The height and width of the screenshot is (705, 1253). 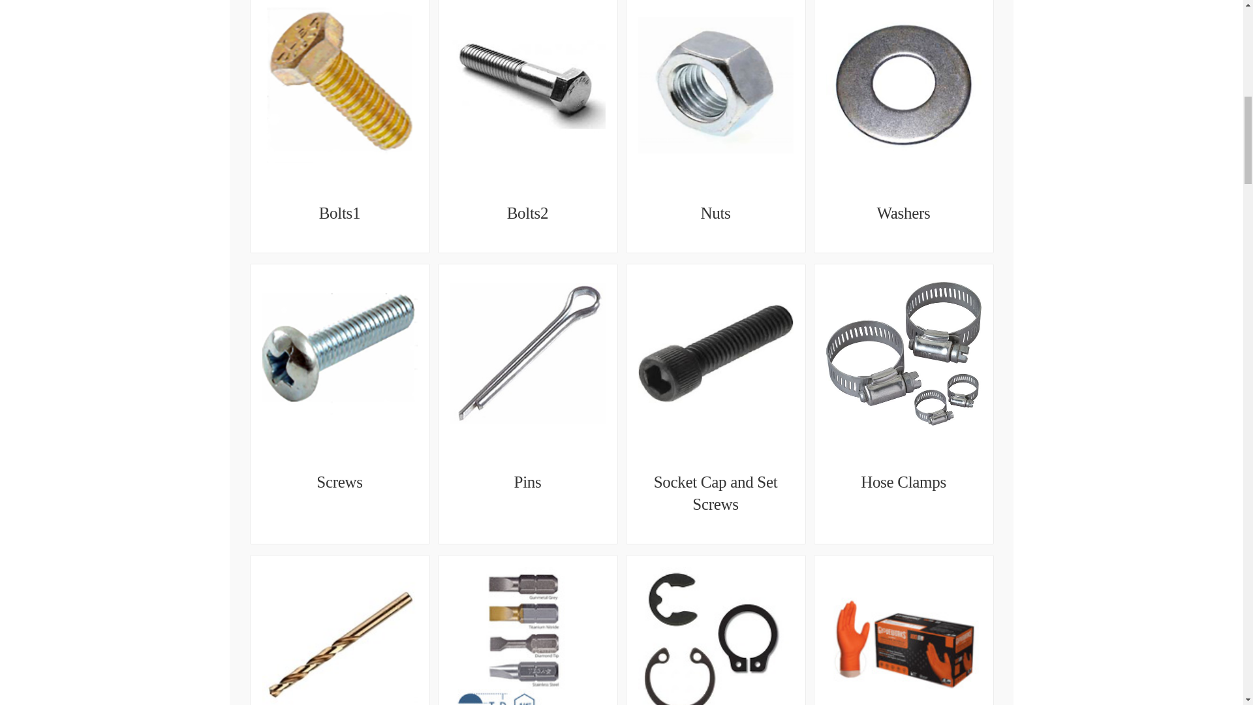 What do you see at coordinates (339, 482) in the screenshot?
I see `Screws` at bounding box center [339, 482].